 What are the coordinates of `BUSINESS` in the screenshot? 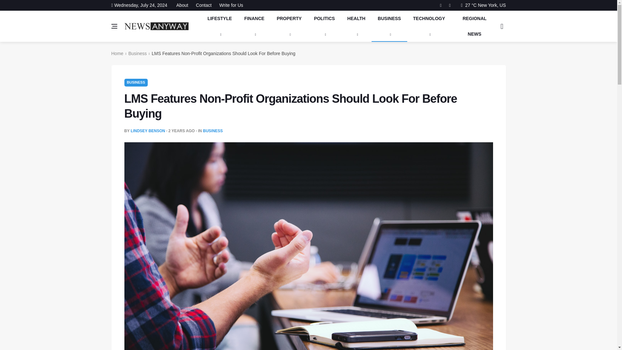 It's located at (389, 26).